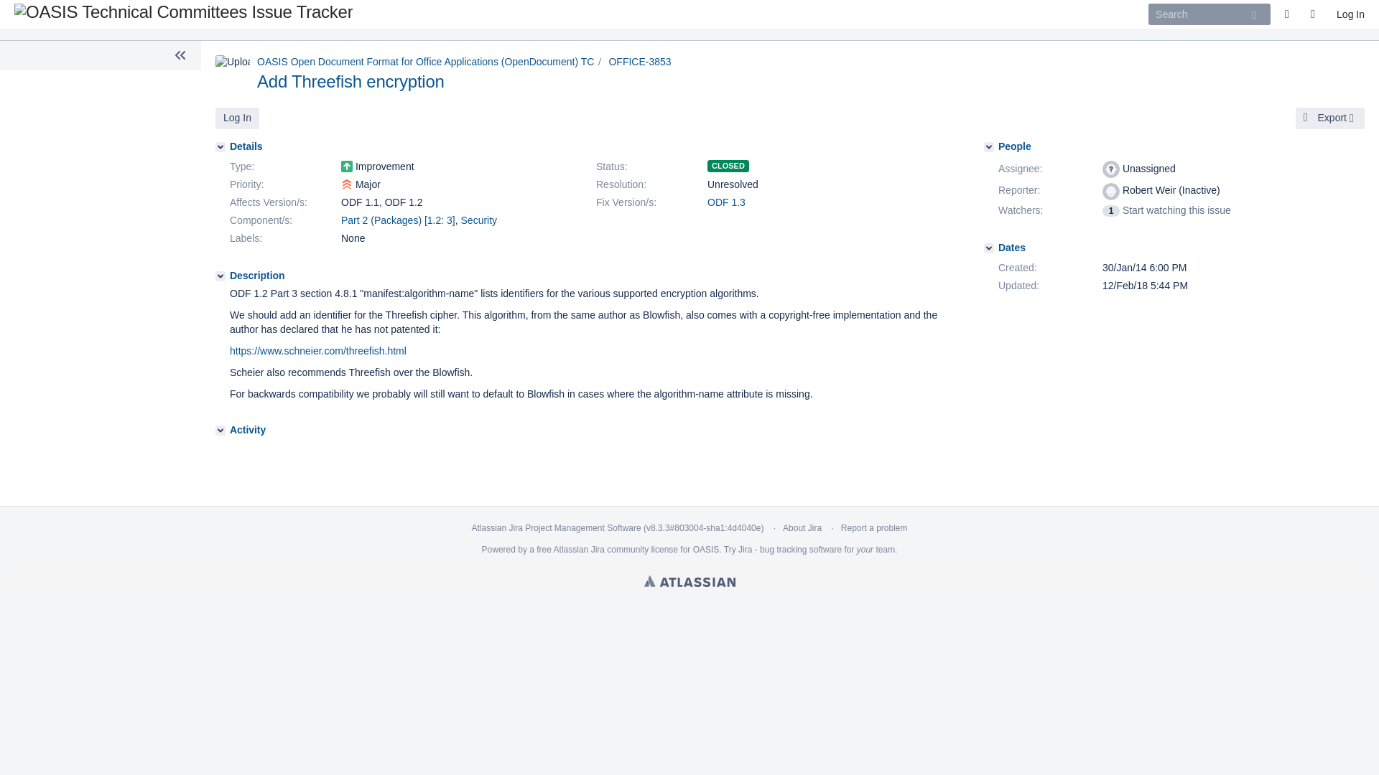  Describe the element at coordinates (237, 118) in the screenshot. I see `Log In` at that location.